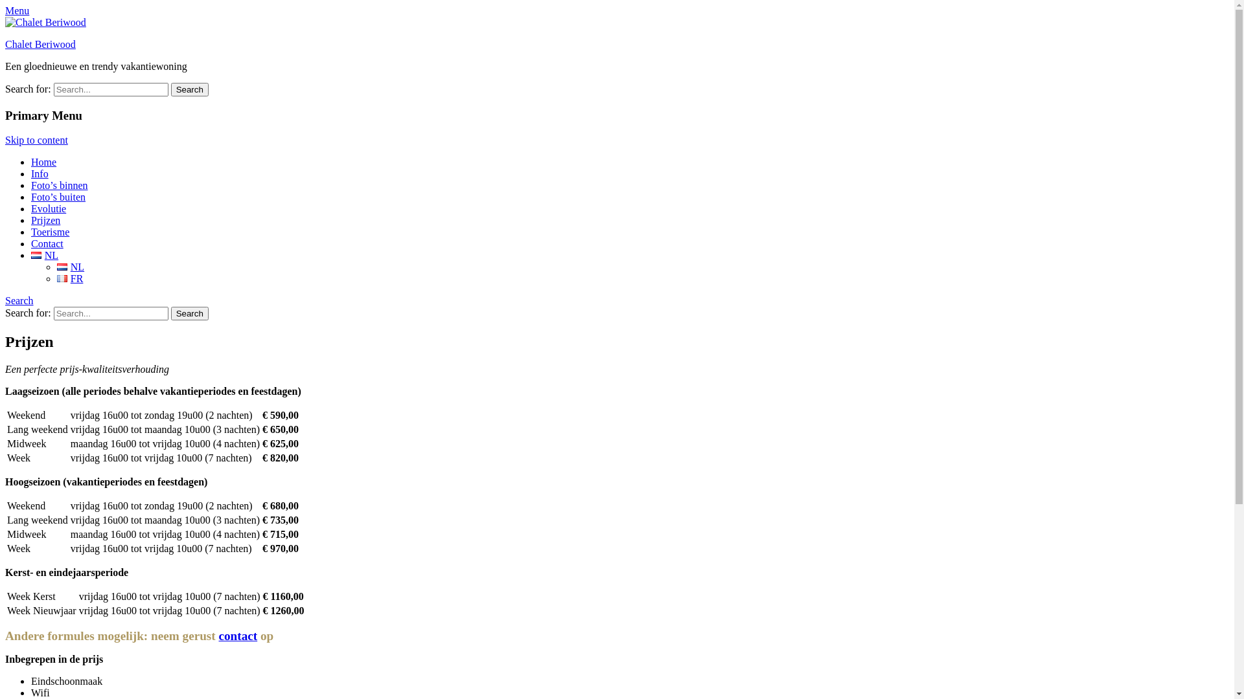 This screenshot has height=699, width=1244. I want to click on Toerisme, so click(51, 232).